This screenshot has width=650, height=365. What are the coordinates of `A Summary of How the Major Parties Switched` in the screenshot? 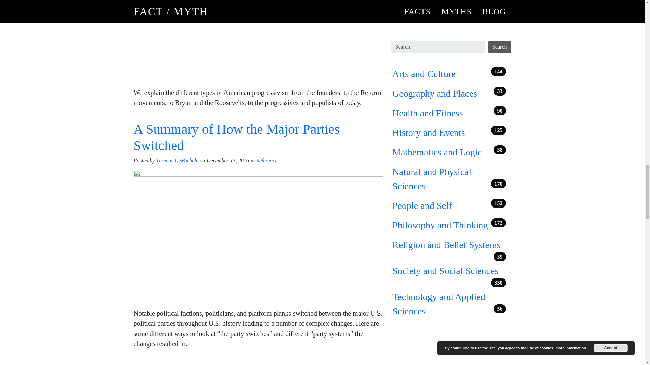 It's located at (236, 137).